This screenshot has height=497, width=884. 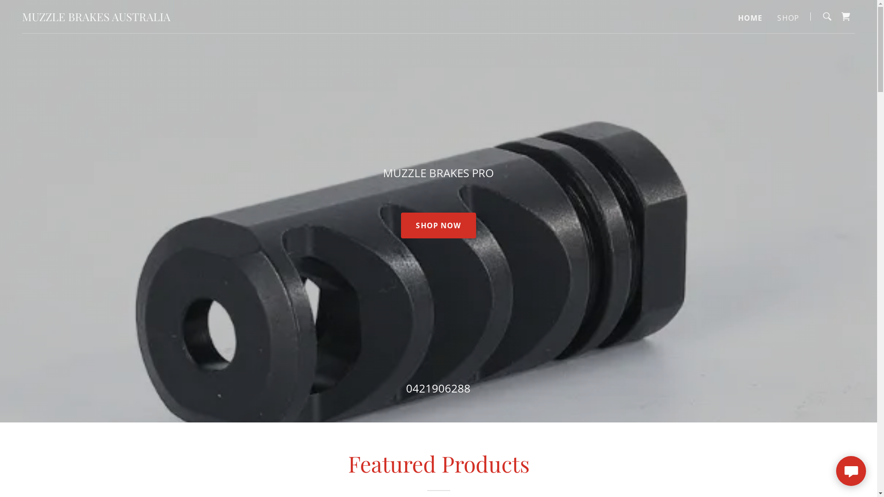 I want to click on 0421906288, so click(x=438, y=388).